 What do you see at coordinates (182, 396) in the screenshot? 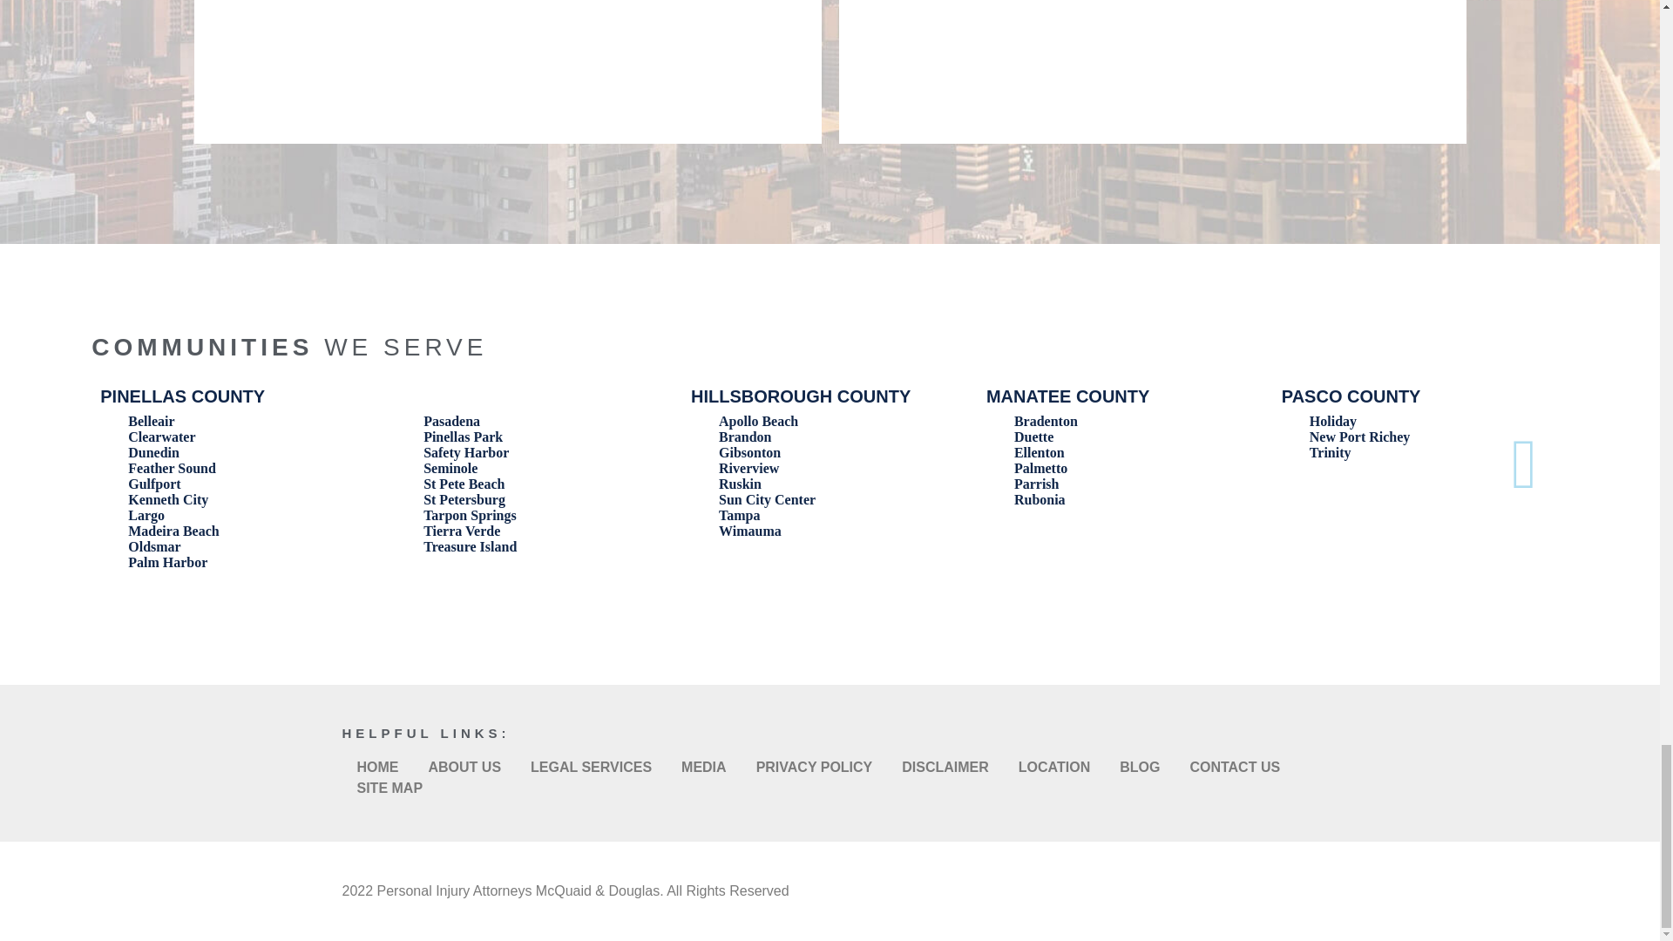
I see `PINELLAS COUNTY` at bounding box center [182, 396].